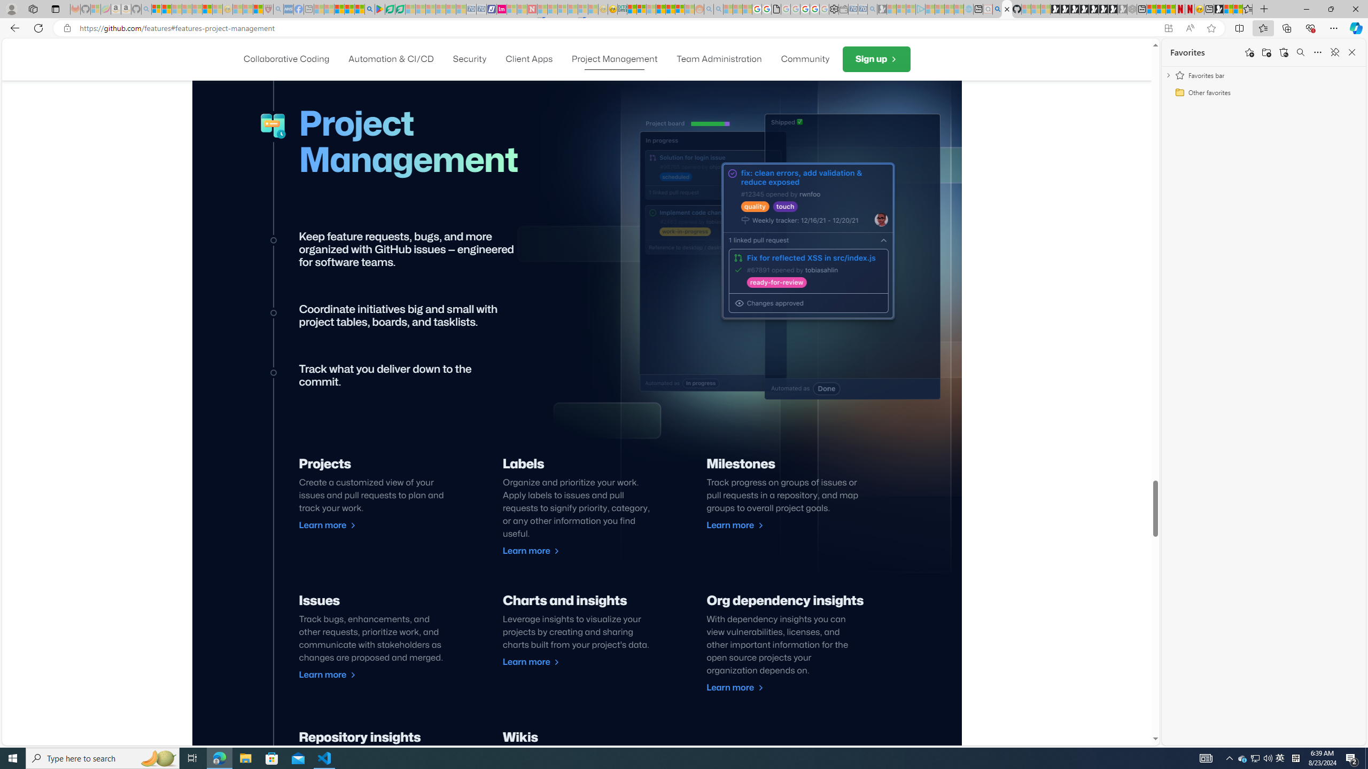 This screenshot has width=1368, height=769. I want to click on DITOGAMES AG Imprint, so click(622, 9).